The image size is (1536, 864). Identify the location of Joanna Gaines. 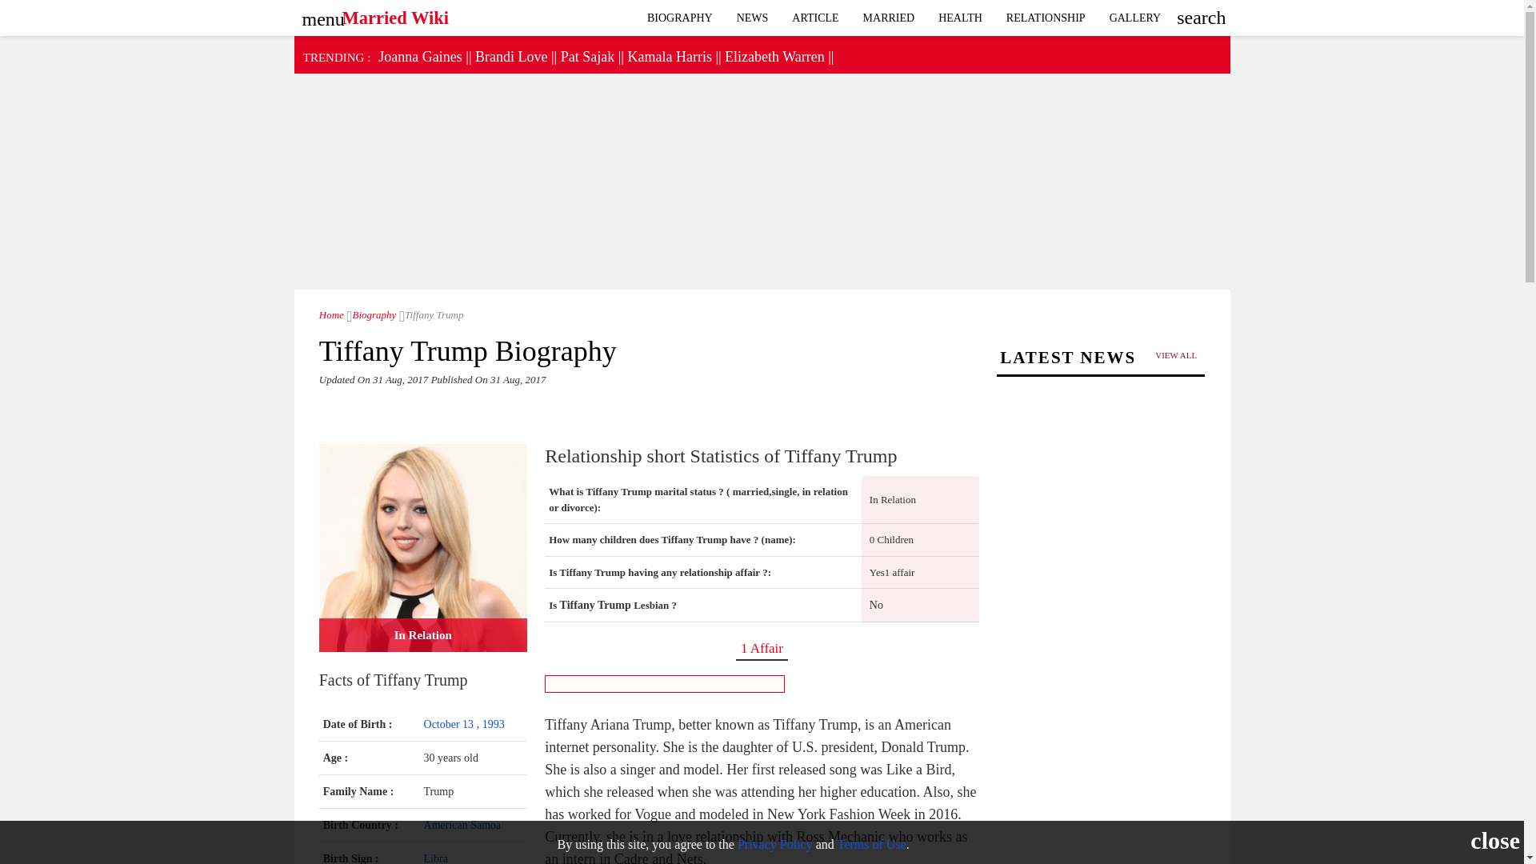
(419, 56).